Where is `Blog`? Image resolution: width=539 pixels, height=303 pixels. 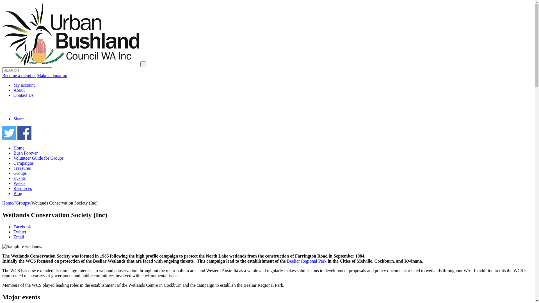
Blog is located at coordinates (18, 194).